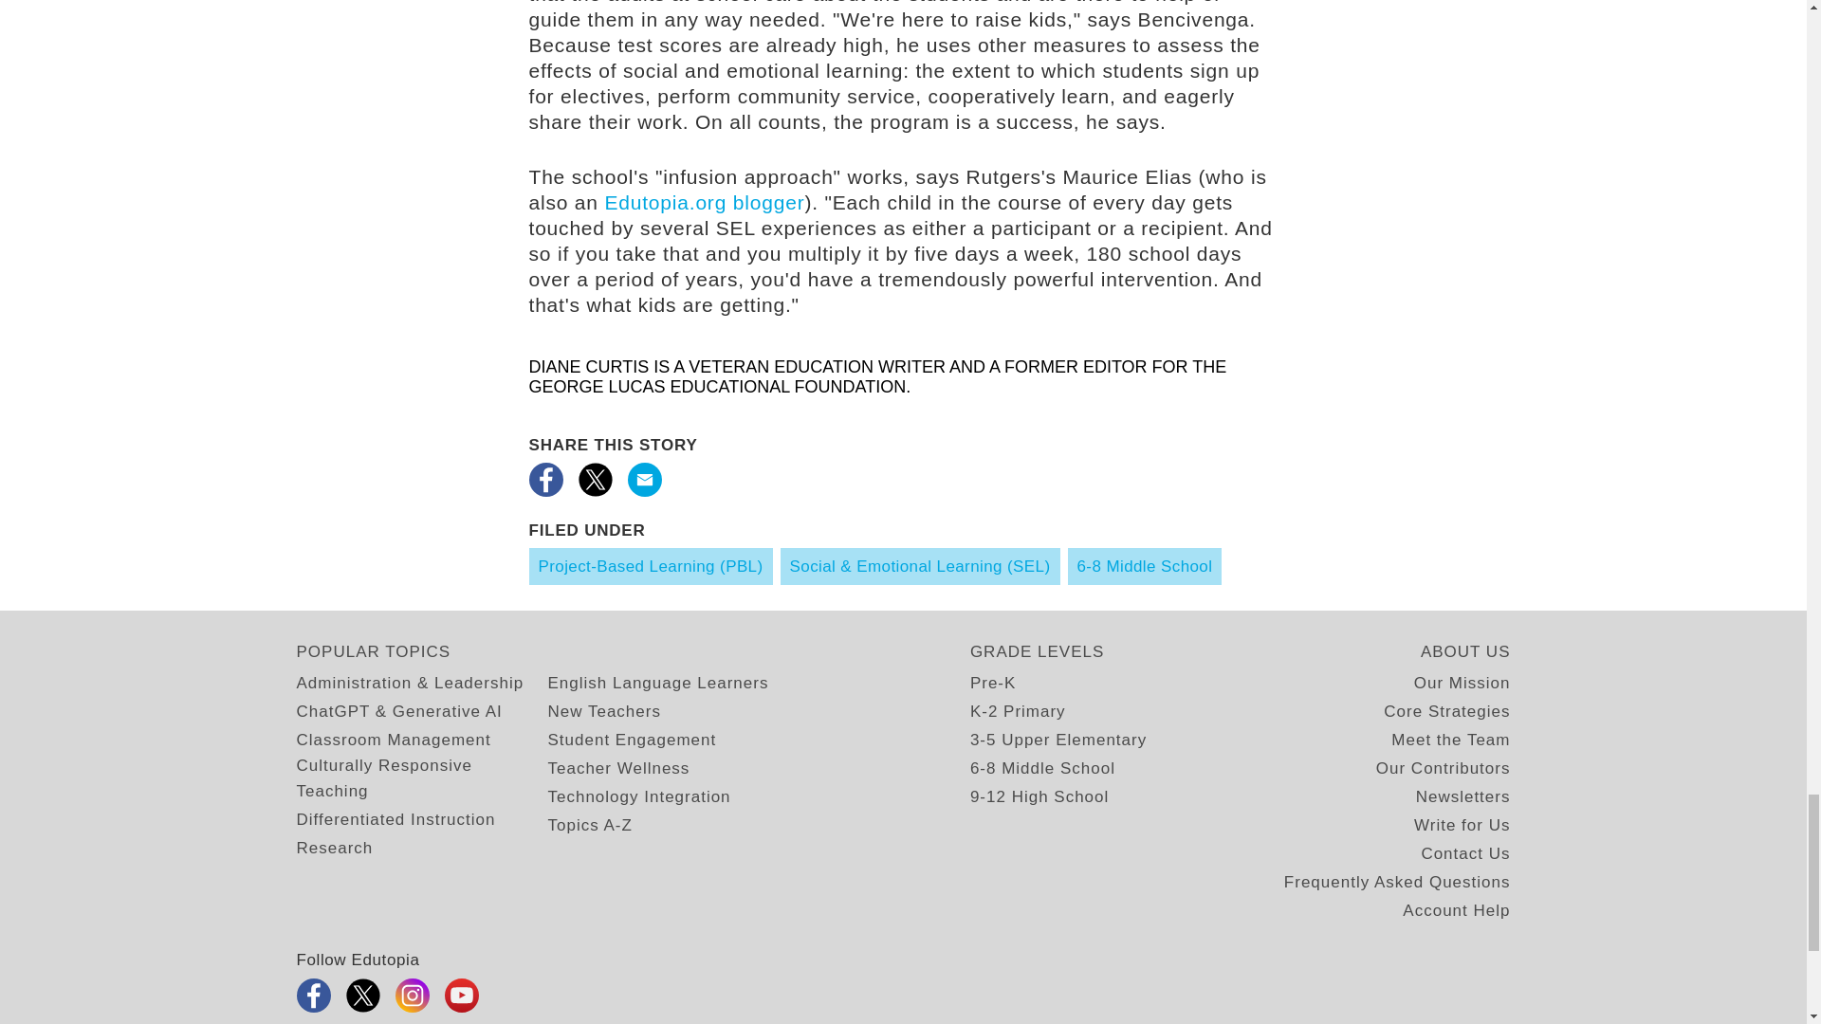 The height and width of the screenshot is (1024, 1821). I want to click on Teacher Wellness, so click(618, 768).